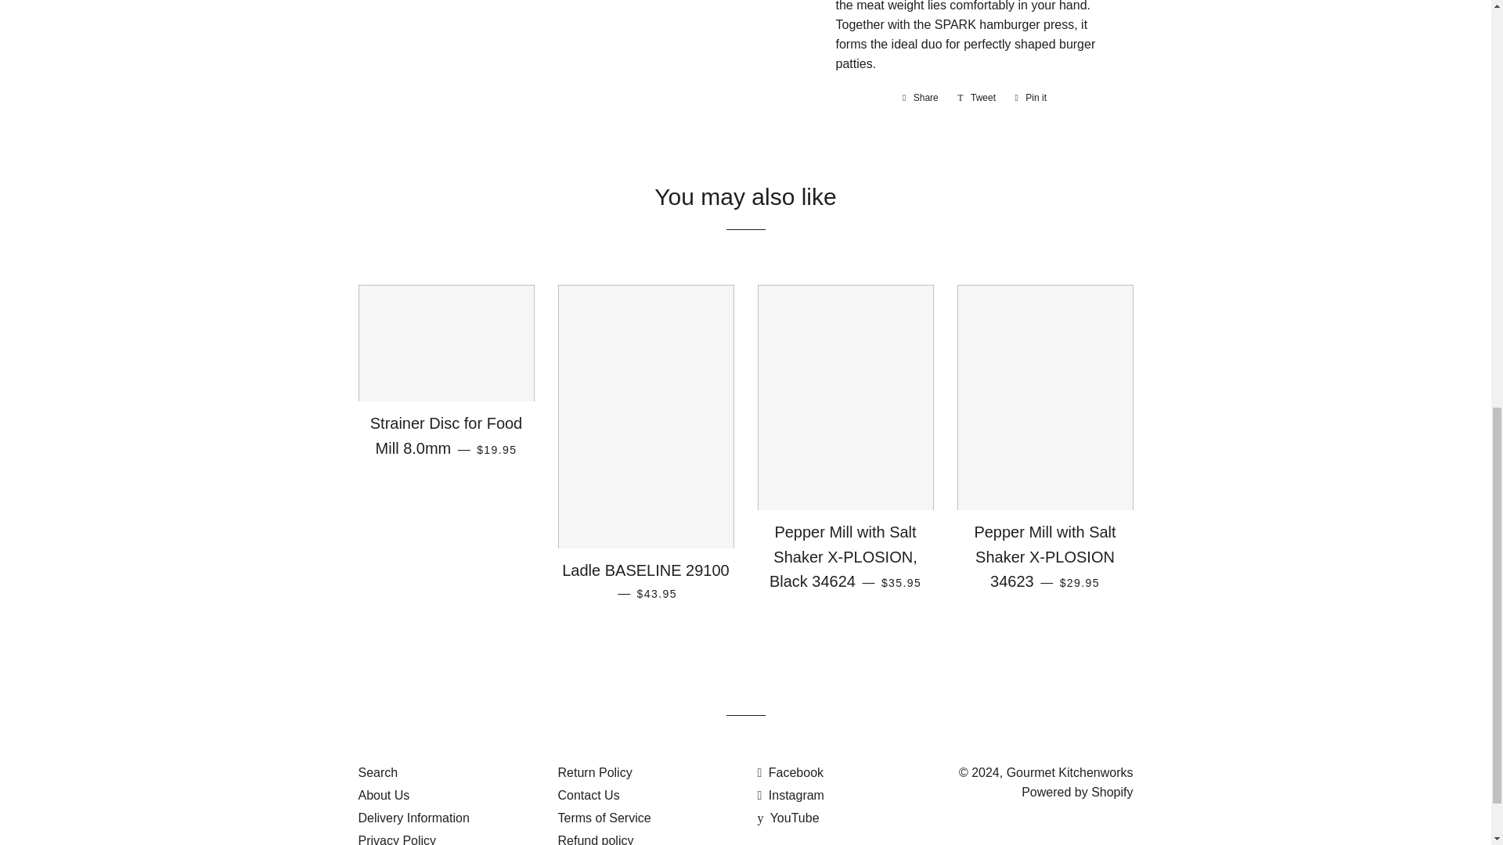 The width and height of the screenshot is (1503, 845). What do you see at coordinates (788, 818) in the screenshot?
I see `Gourmet Kitchenworks on YouTube` at bounding box center [788, 818].